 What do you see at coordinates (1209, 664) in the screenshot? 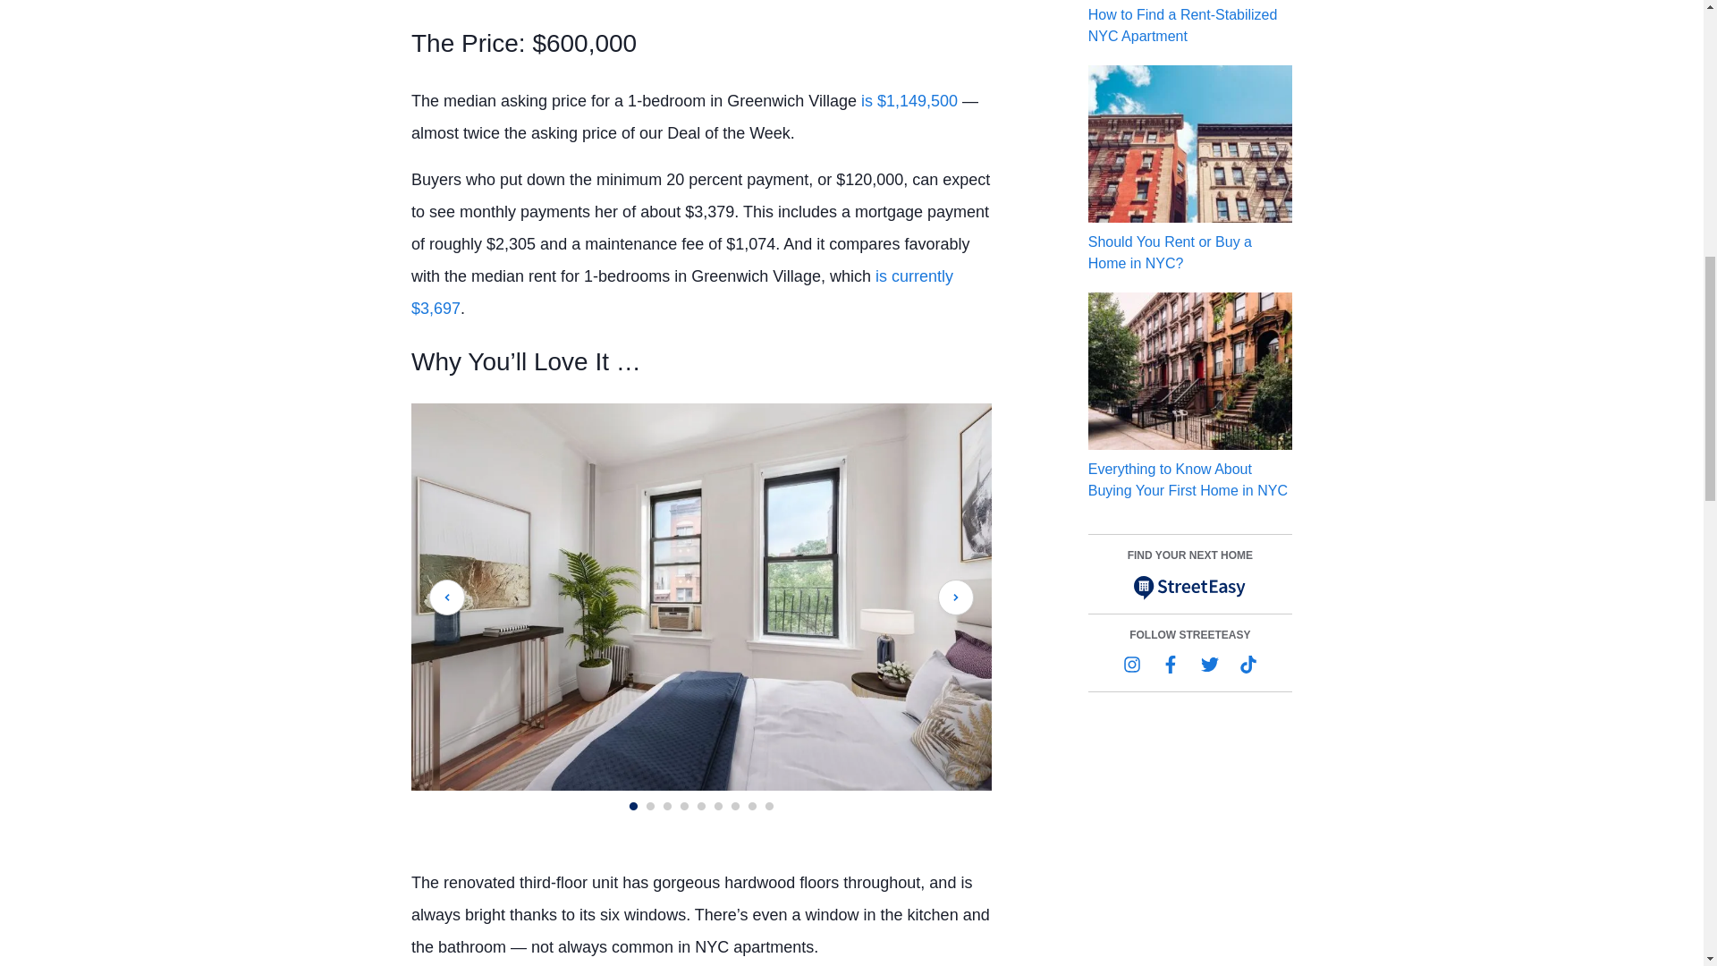
I see `Twitter` at bounding box center [1209, 664].